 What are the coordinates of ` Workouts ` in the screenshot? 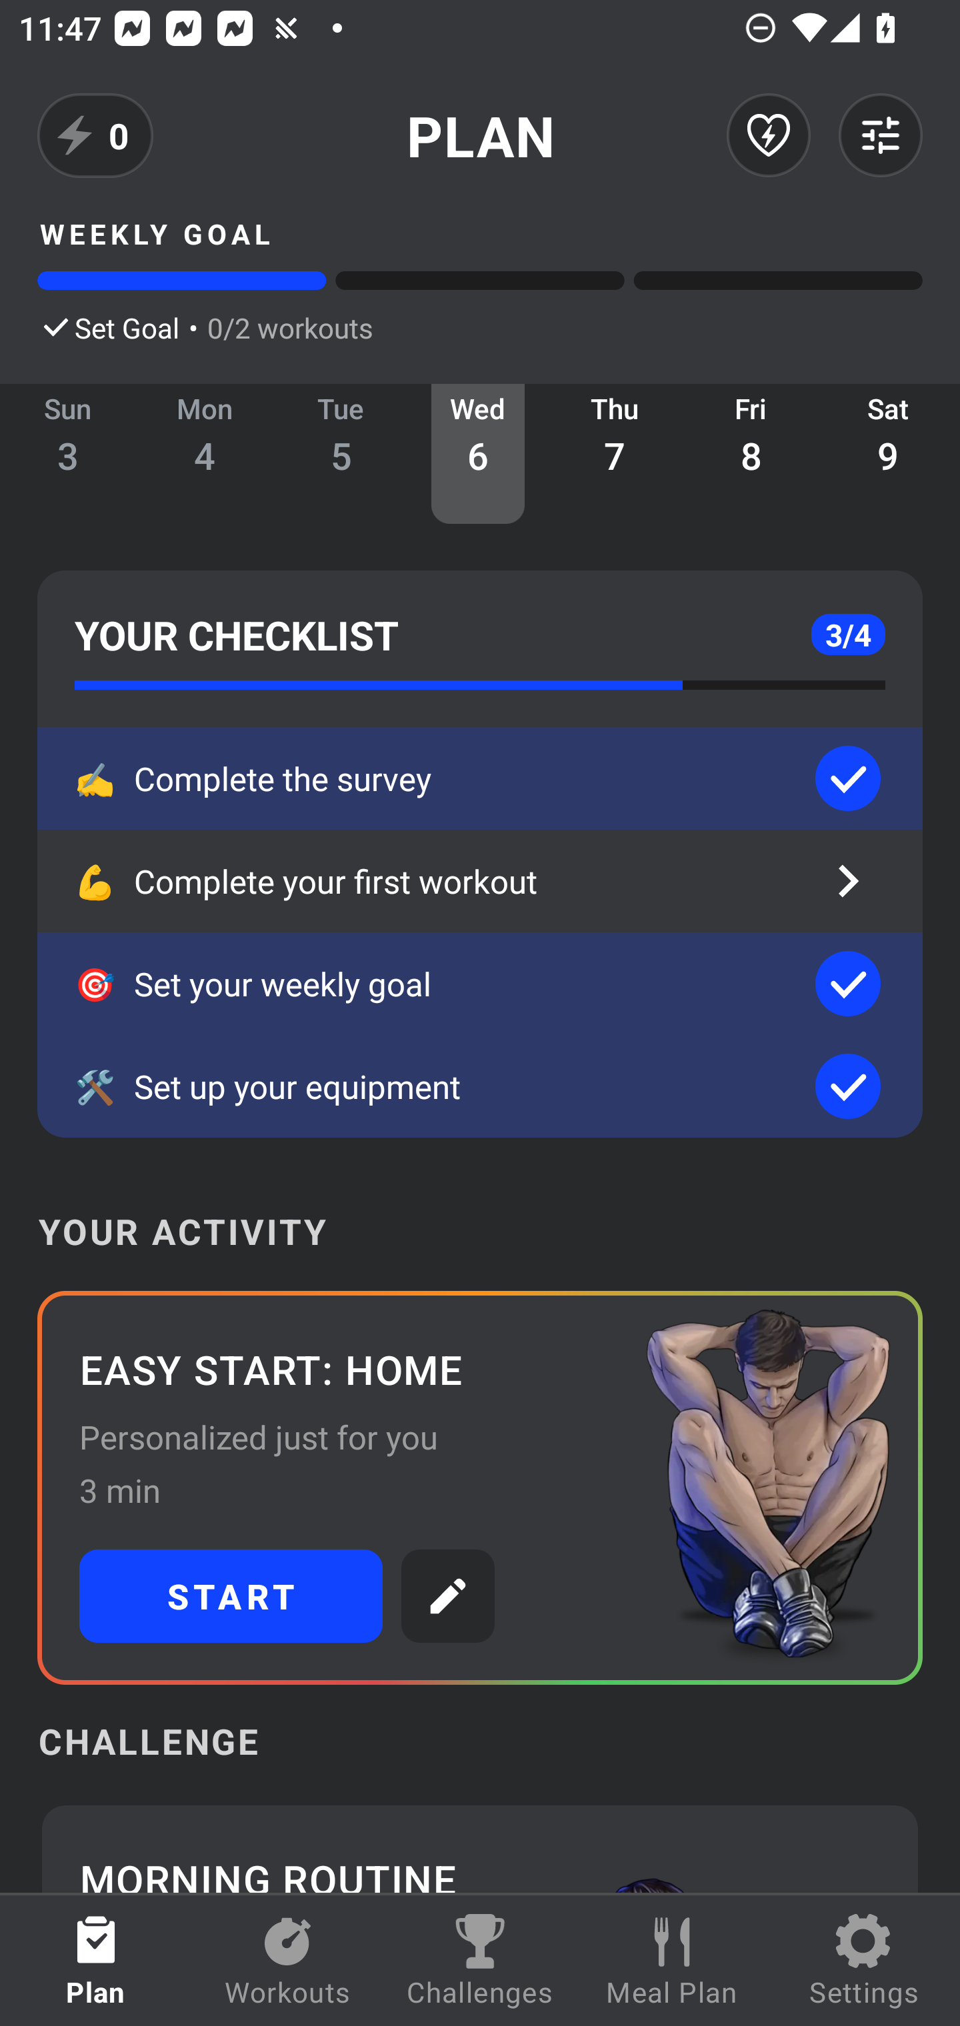 It's located at (288, 1961).